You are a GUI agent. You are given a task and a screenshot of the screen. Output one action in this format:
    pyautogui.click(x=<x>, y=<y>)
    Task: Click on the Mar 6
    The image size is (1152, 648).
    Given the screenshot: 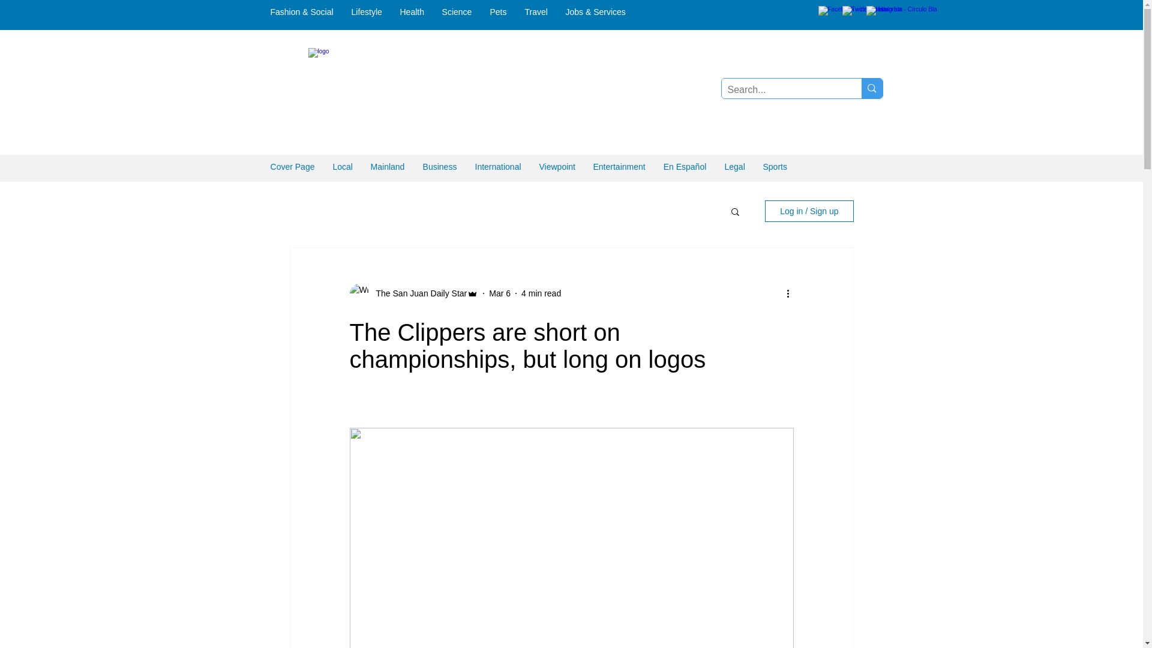 What is the action you would take?
    pyautogui.click(x=499, y=292)
    